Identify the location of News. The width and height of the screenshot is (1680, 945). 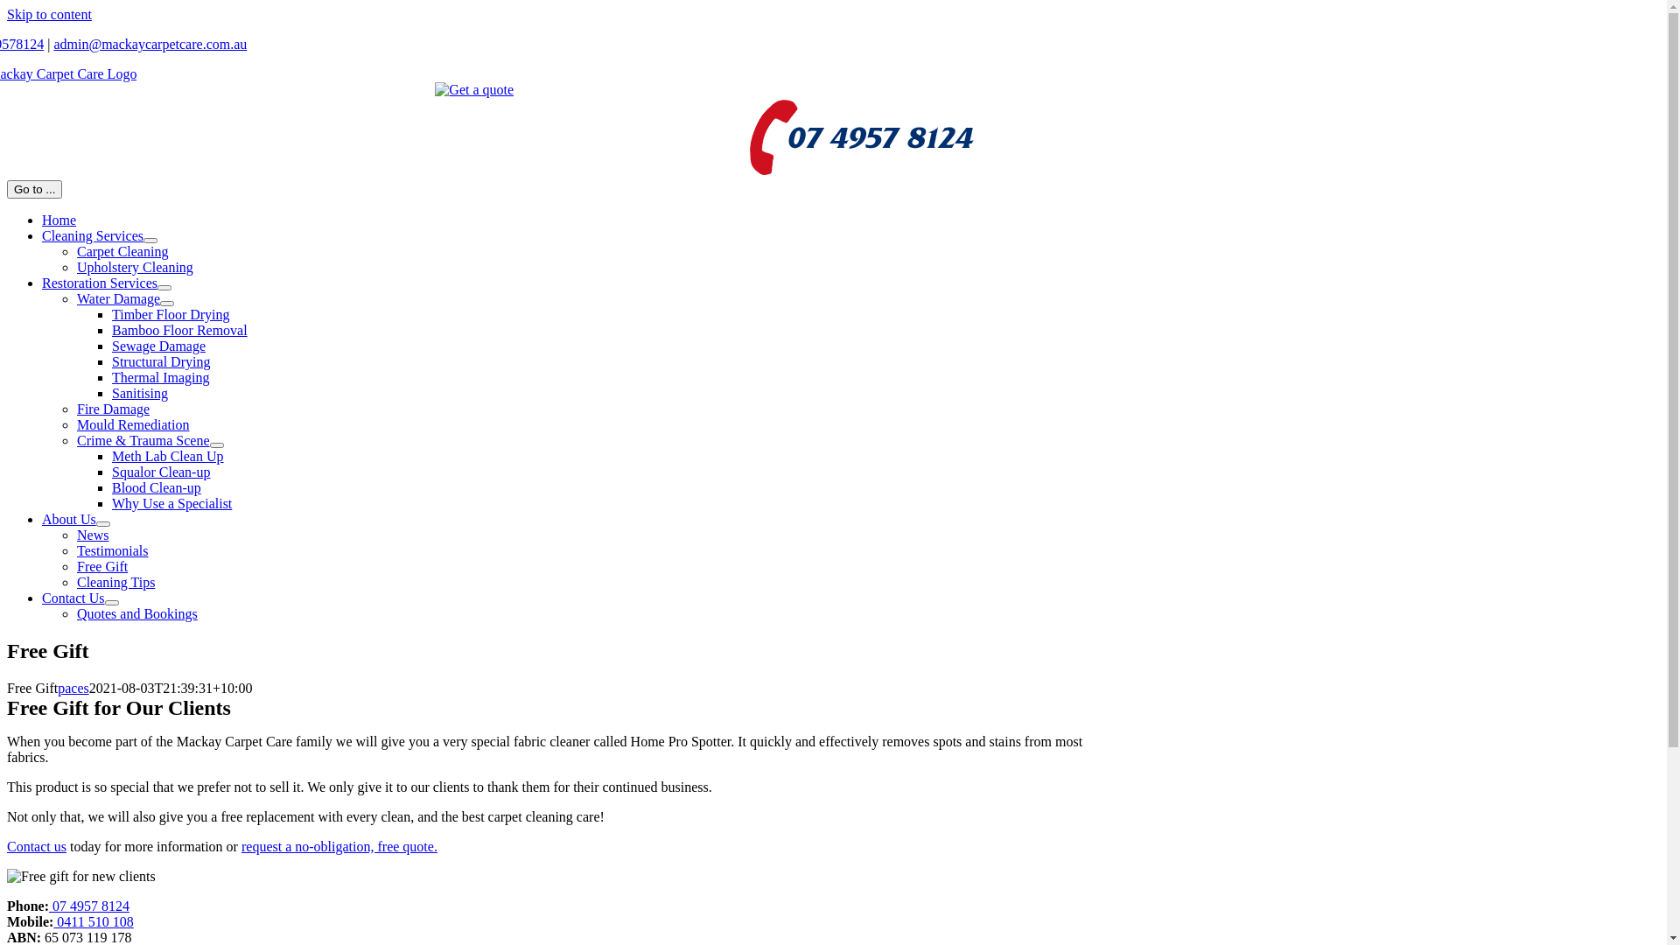
(93, 535).